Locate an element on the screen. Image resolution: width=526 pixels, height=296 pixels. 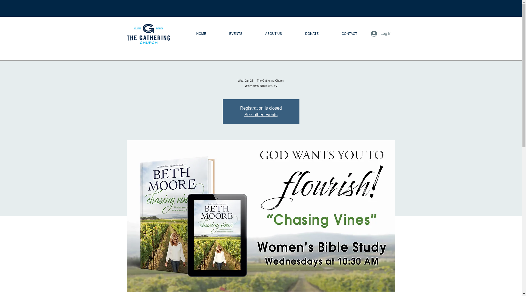
ABOUT US is located at coordinates (273, 34).